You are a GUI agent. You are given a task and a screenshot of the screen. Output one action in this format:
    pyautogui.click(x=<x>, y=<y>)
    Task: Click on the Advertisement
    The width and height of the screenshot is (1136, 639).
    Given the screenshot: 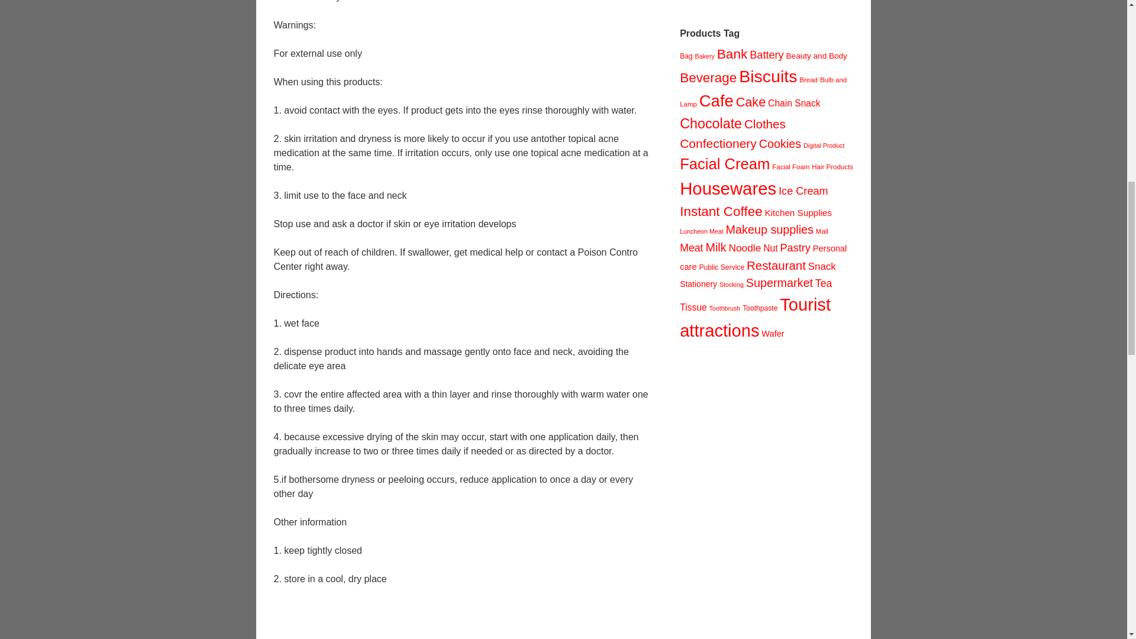 What is the action you would take?
    pyautogui.click(x=768, y=2)
    